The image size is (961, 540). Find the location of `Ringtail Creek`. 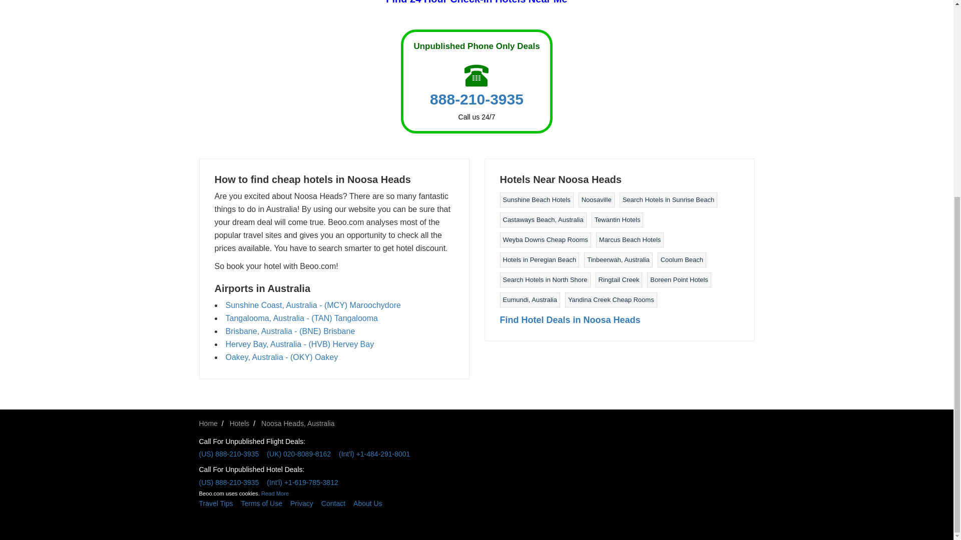

Ringtail Creek is located at coordinates (619, 279).